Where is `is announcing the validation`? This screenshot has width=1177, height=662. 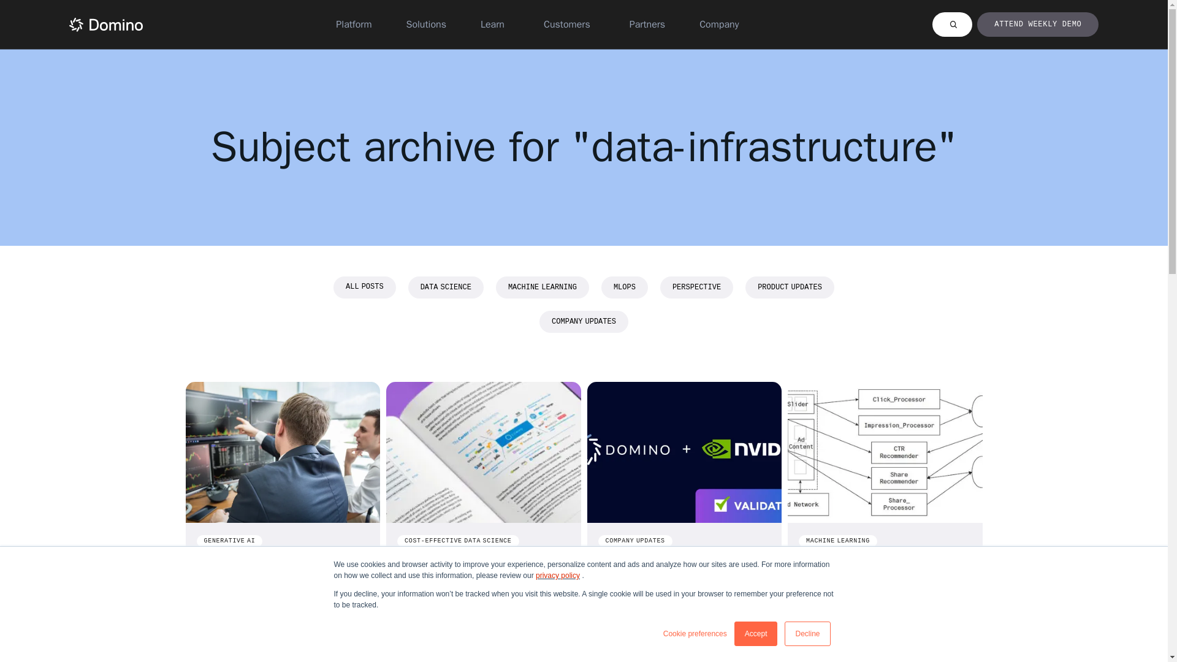
is announcing the validation is located at coordinates (661, 629).